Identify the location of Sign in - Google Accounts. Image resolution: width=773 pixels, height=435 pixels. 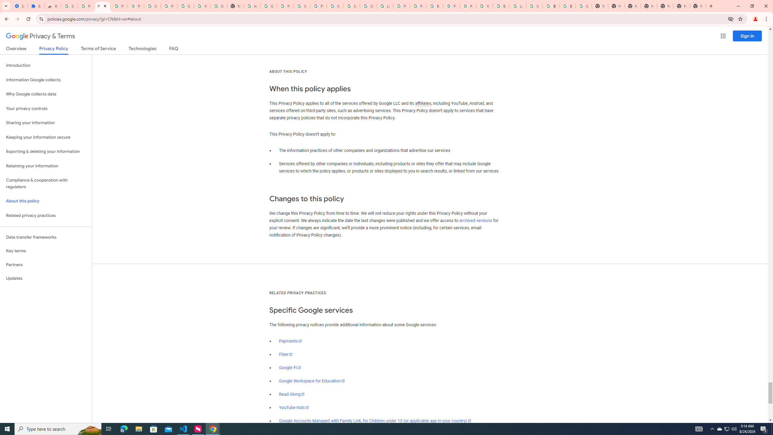
(351, 6).